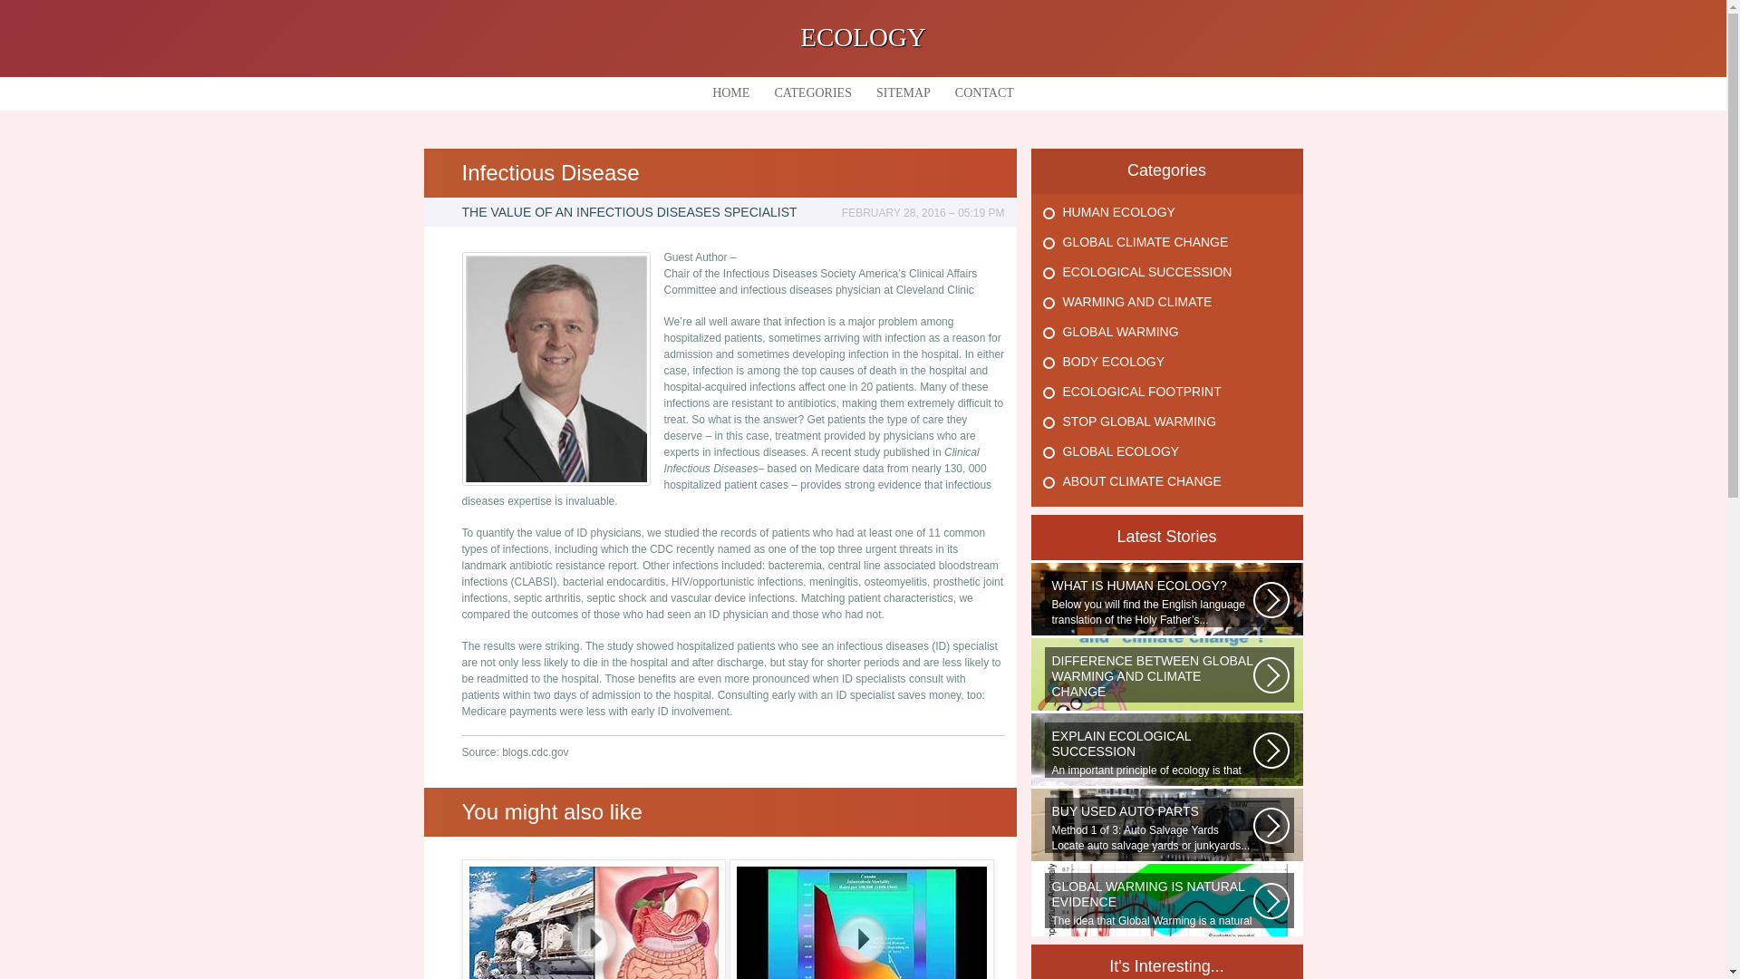 The image size is (1740, 979). What do you see at coordinates (1145, 242) in the screenshot?
I see `GLOBAL CLIMATE CHANGE` at bounding box center [1145, 242].